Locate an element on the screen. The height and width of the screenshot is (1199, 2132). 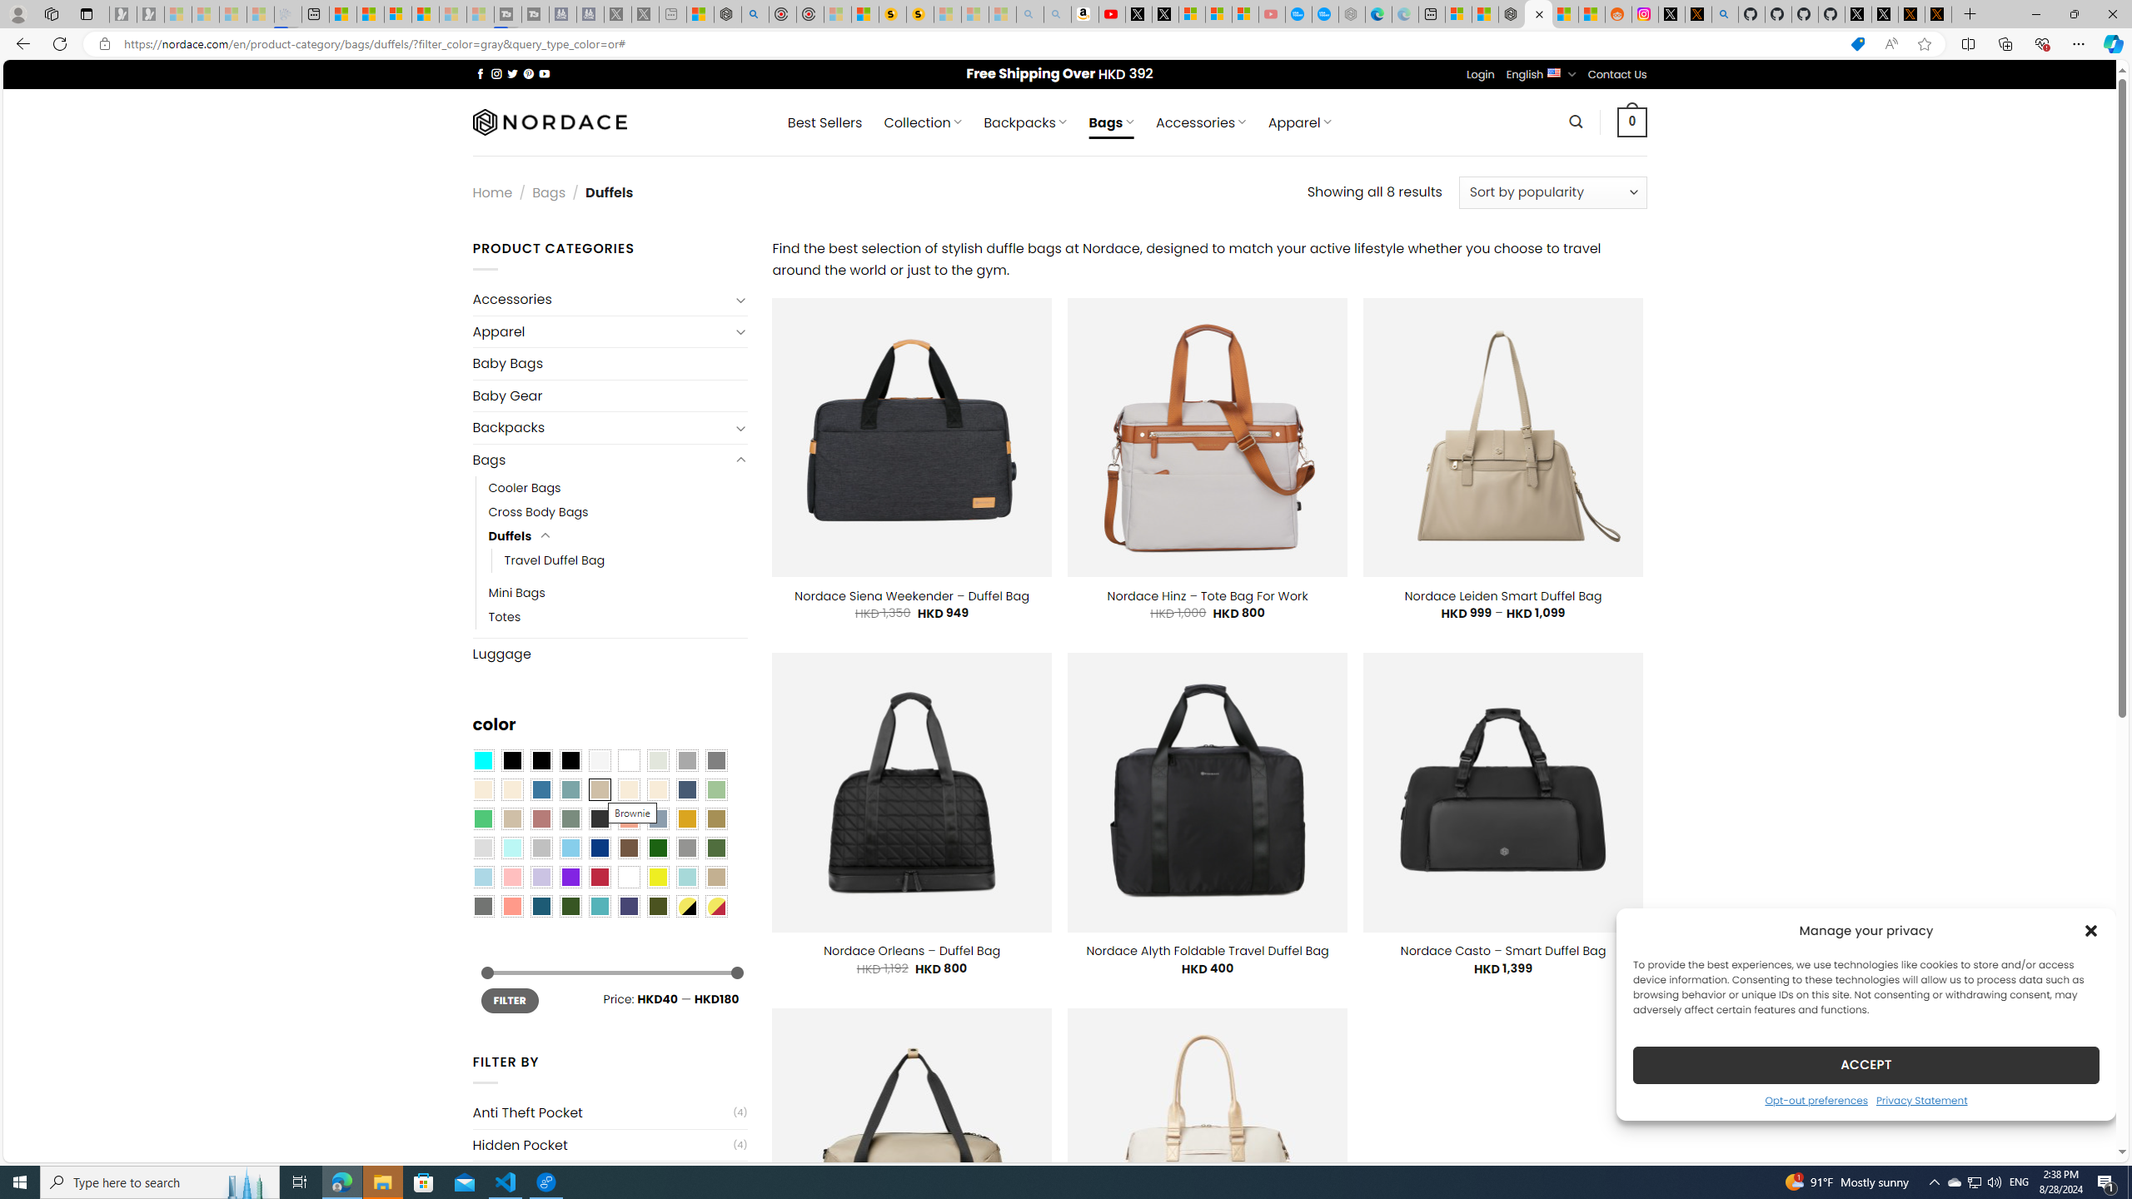
Kelp is located at coordinates (716, 818).